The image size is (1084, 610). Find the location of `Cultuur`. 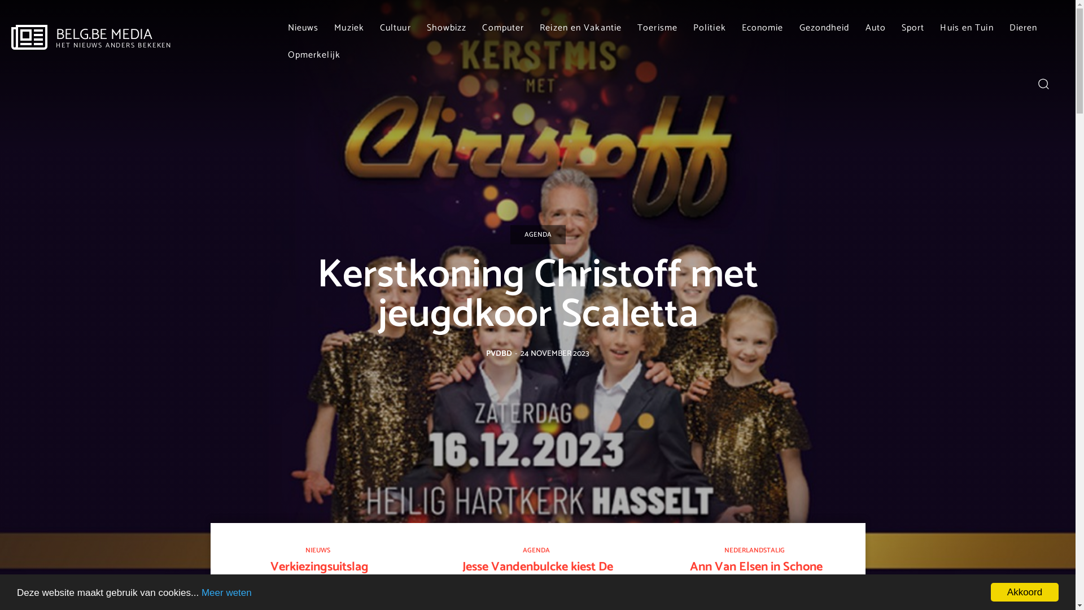

Cultuur is located at coordinates (395, 28).